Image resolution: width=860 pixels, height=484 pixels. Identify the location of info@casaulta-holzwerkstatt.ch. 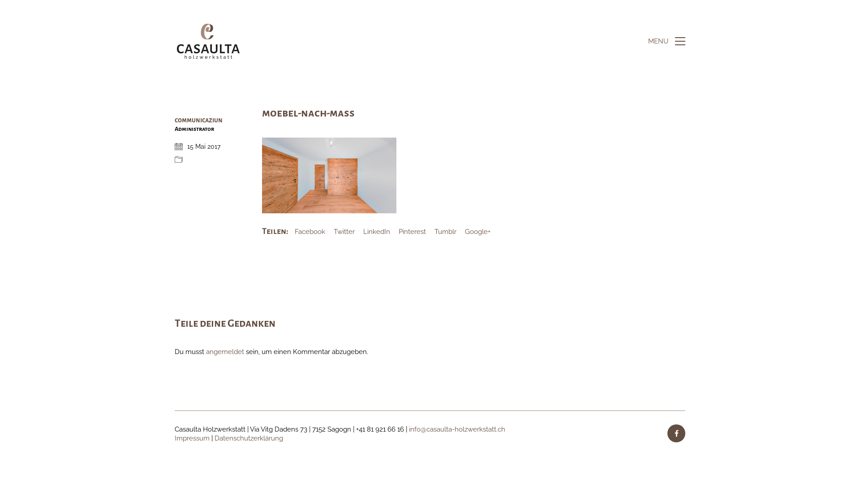
(457, 430).